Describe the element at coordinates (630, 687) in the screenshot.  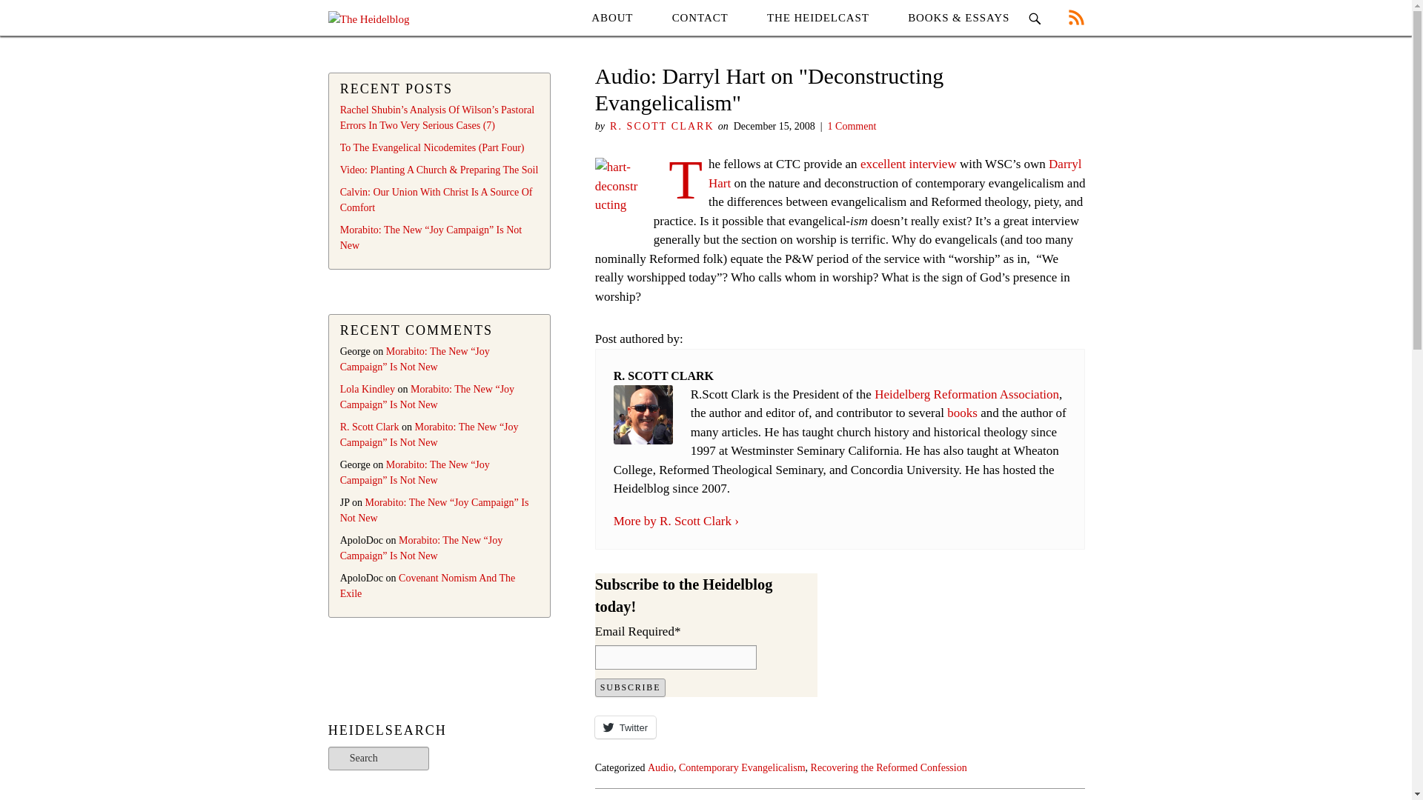
I see `Subscribe` at that location.